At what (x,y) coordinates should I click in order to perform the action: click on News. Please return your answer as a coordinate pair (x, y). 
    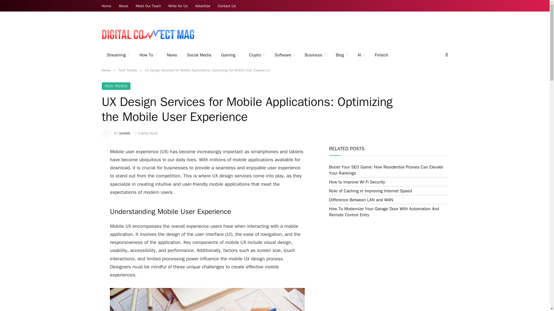
    Looking at the image, I should click on (172, 55).